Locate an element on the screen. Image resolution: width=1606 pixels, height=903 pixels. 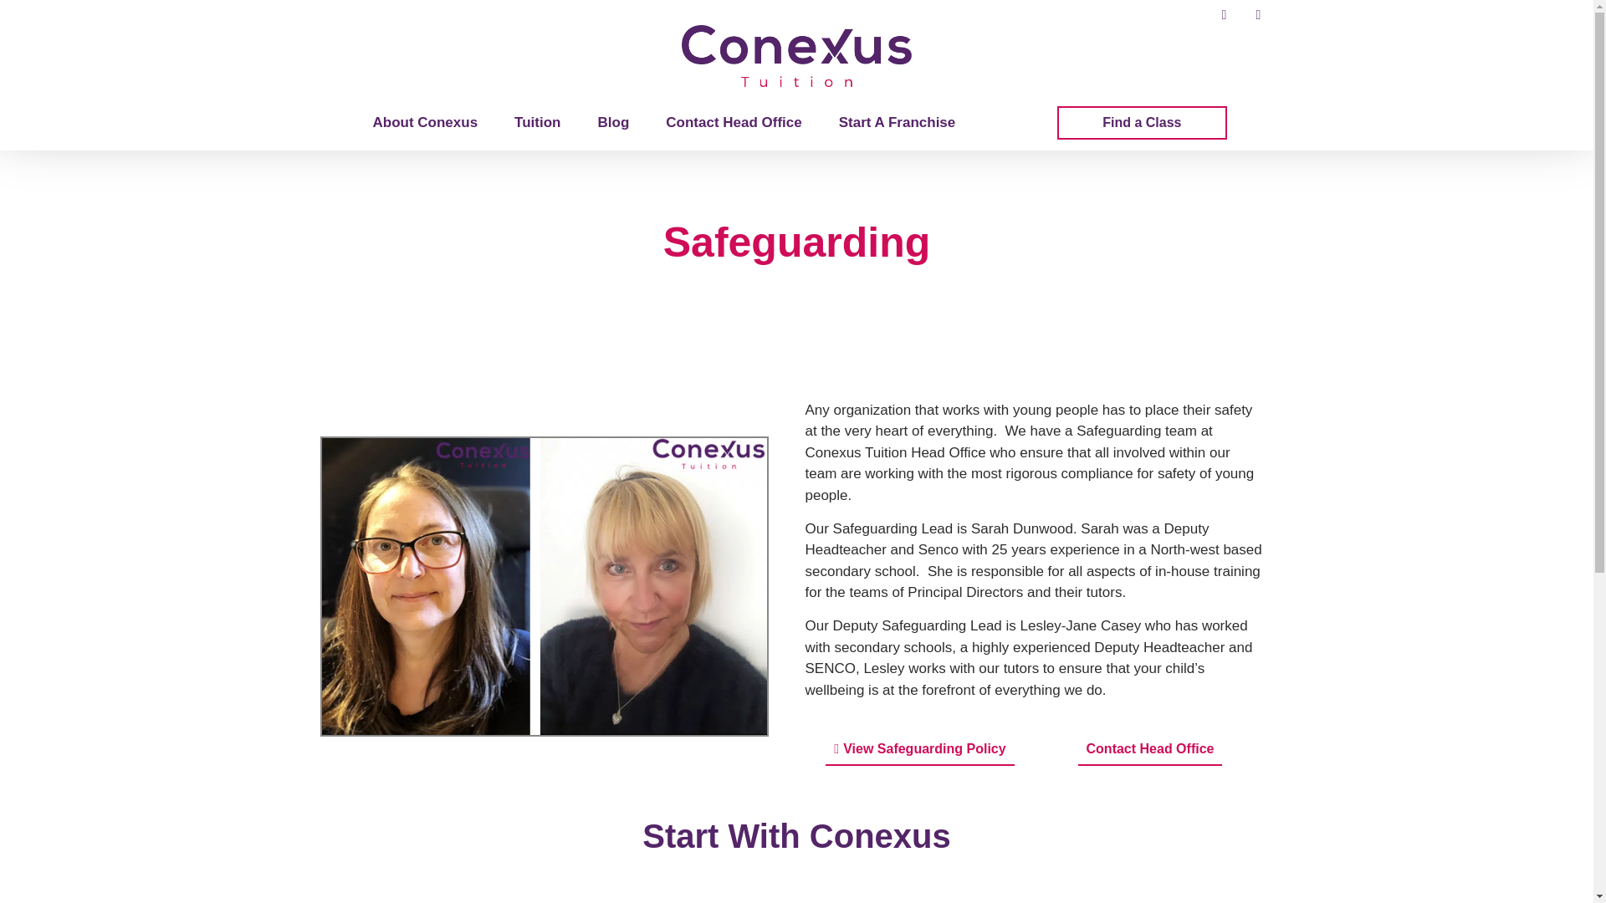
Contact Head Office is located at coordinates (733, 122).